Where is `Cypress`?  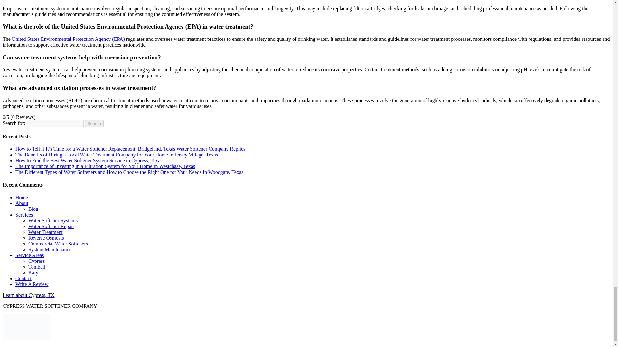
Cypress is located at coordinates (37, 261).